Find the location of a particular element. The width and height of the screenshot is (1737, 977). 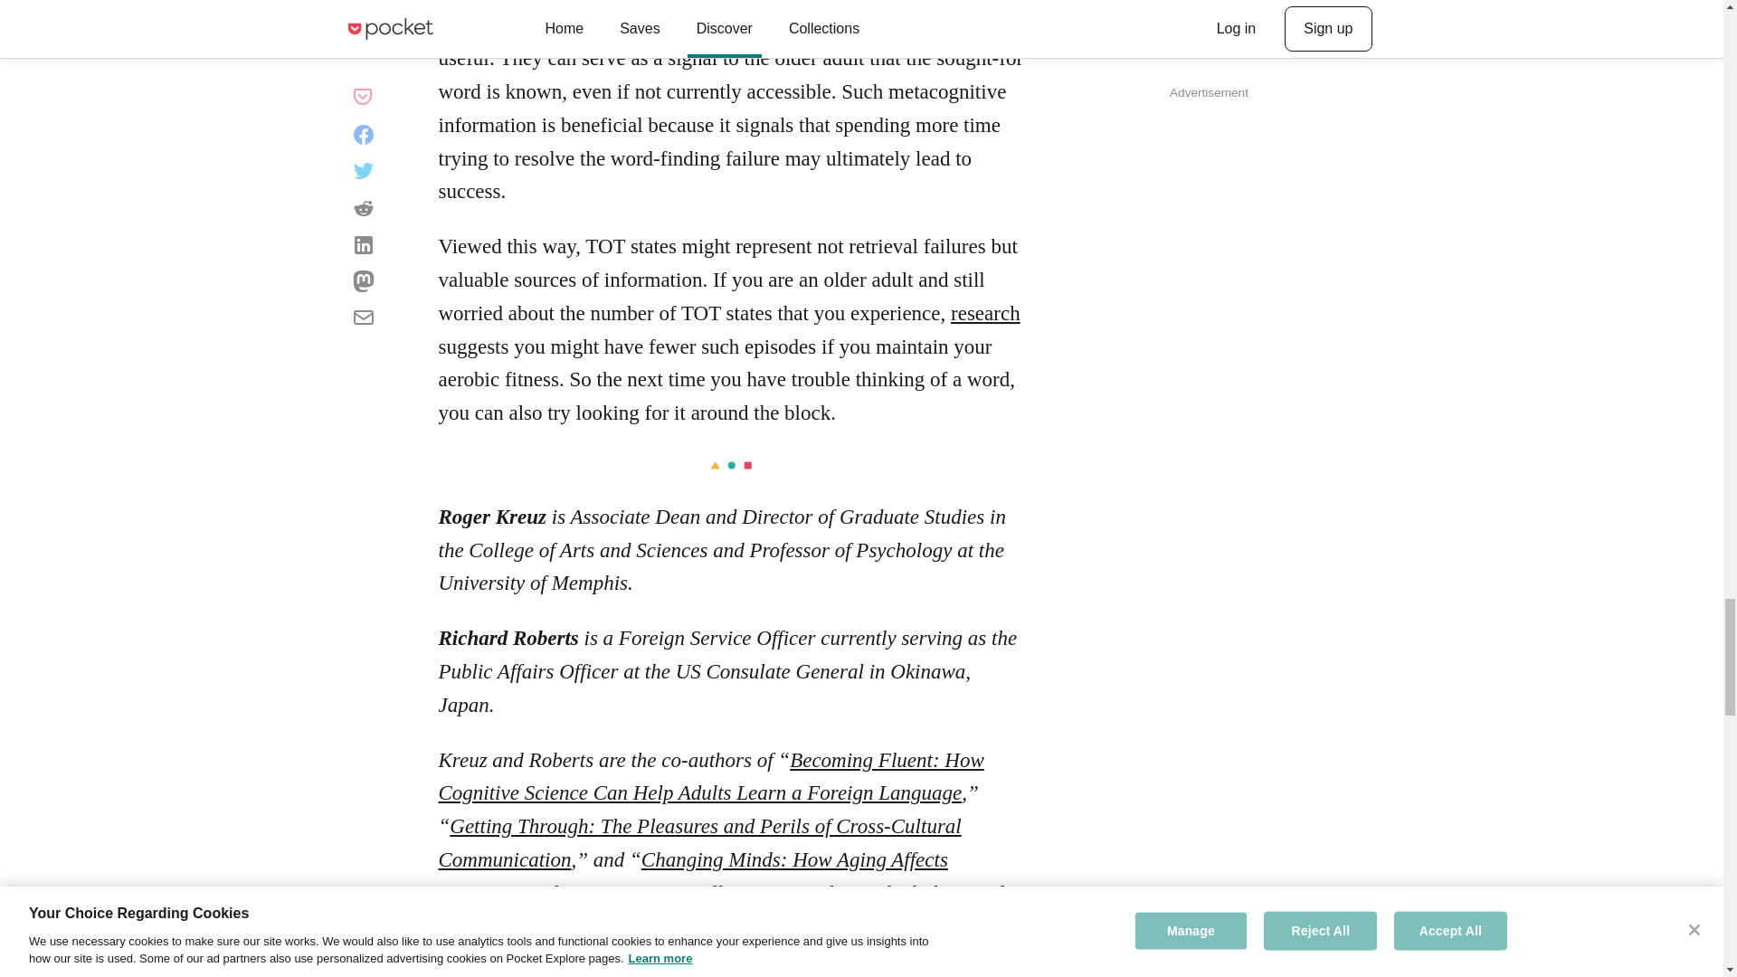

research is located at coordinates (985, 313).